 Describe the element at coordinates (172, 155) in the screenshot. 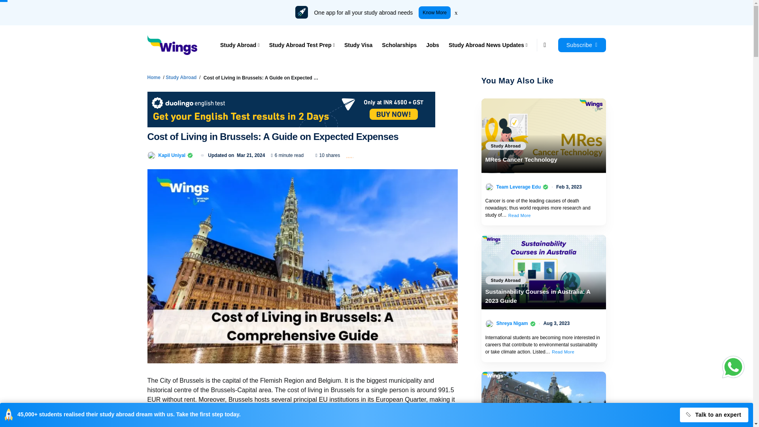

I see `View all posts by Kapil Uniyal` at that location.